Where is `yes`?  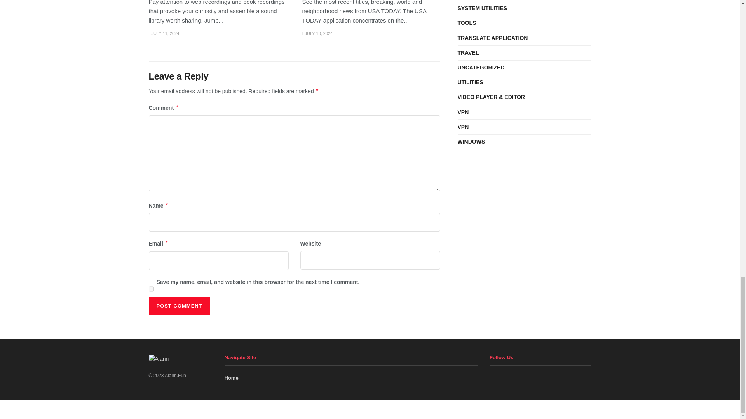
yes is located at coordinates (151, 289).